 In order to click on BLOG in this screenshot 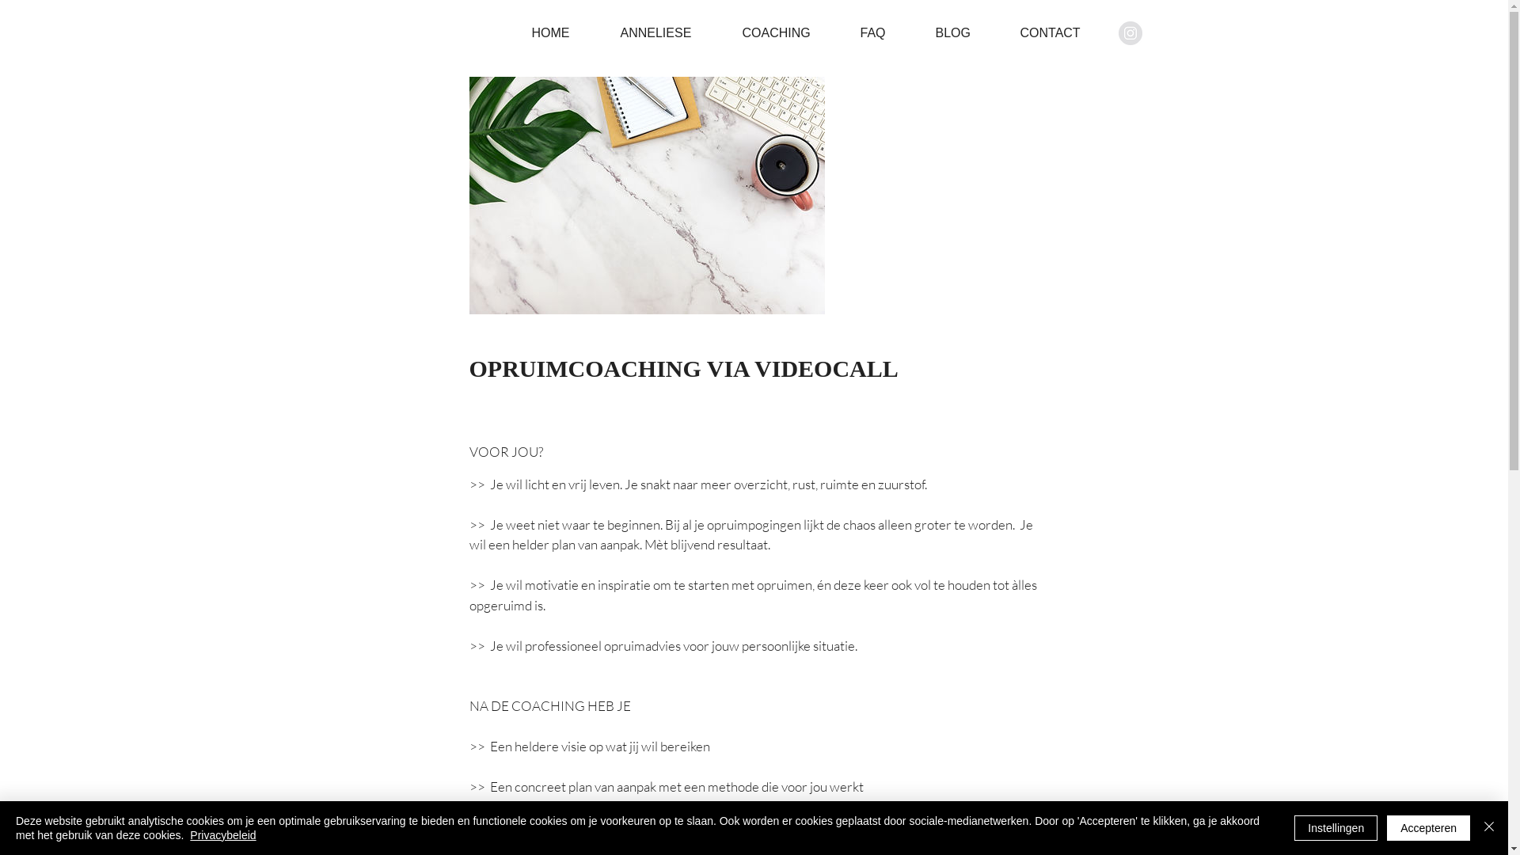, I will do `click(966, 33)`.